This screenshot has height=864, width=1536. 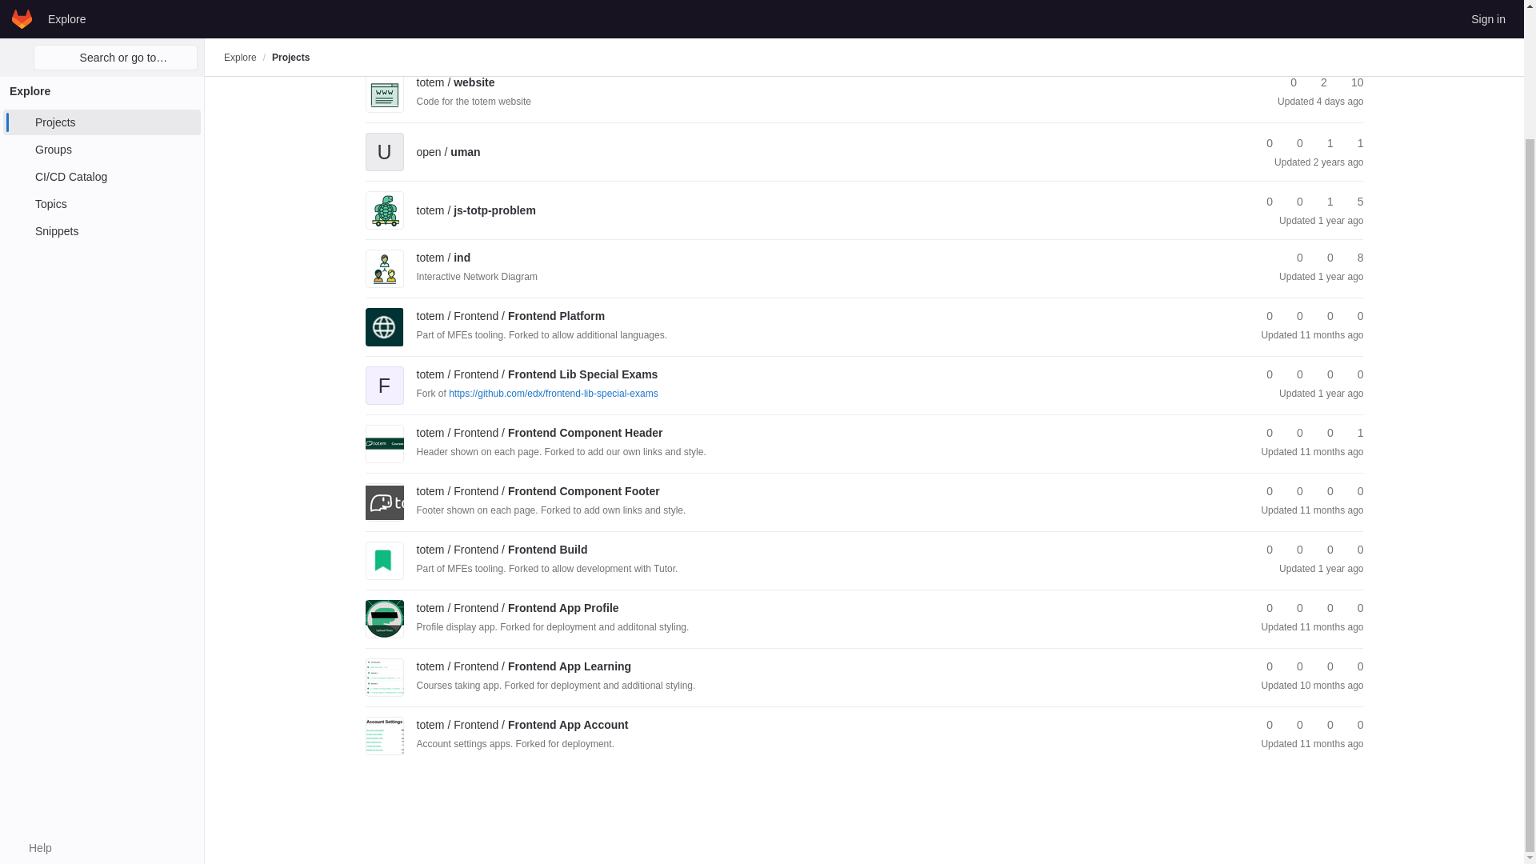 I want to click on website, so click(x=455, y=82).